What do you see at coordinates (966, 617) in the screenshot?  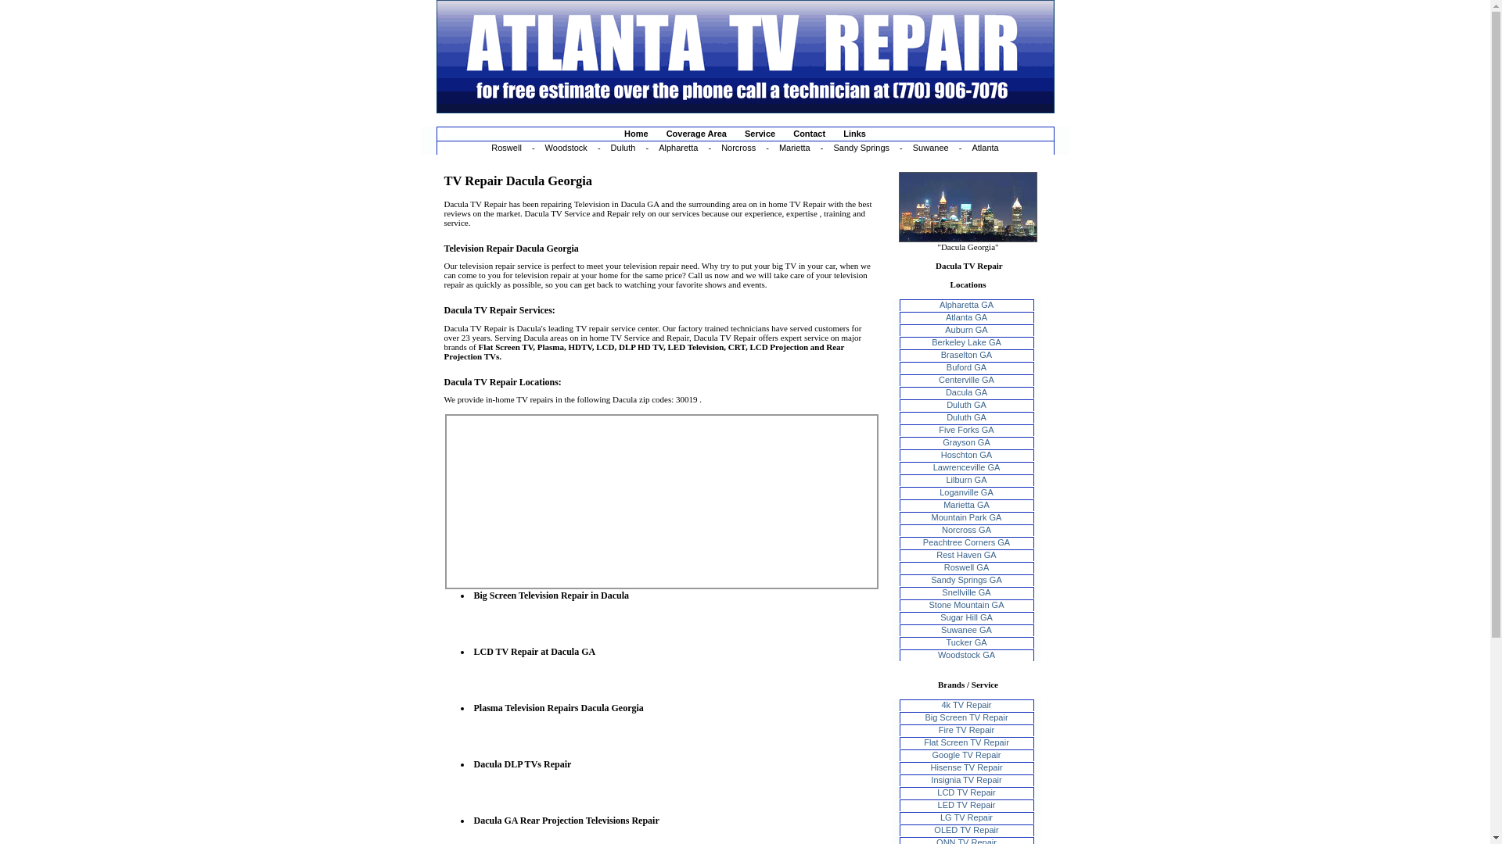 I see `Sugar Hill GA` at bounding box center [966, 617].